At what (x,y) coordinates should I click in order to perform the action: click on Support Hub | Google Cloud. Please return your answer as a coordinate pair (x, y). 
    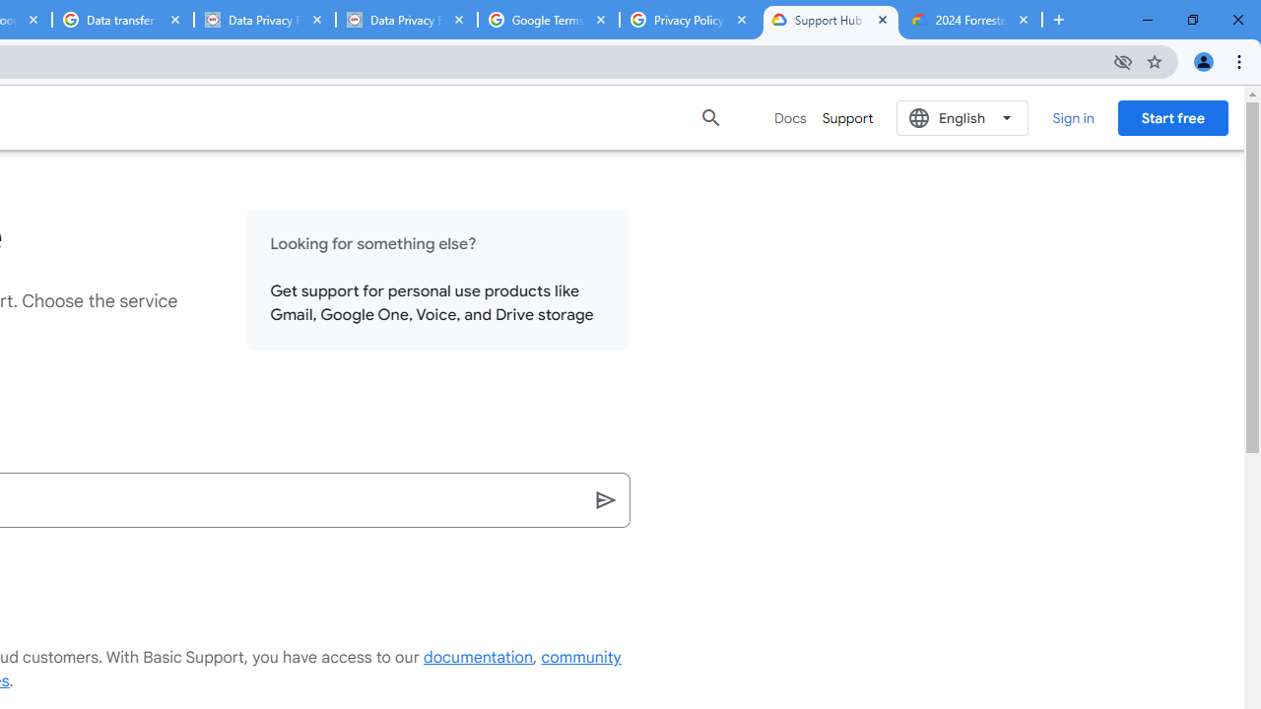
    Looking at the image, I should click on (830, 20).